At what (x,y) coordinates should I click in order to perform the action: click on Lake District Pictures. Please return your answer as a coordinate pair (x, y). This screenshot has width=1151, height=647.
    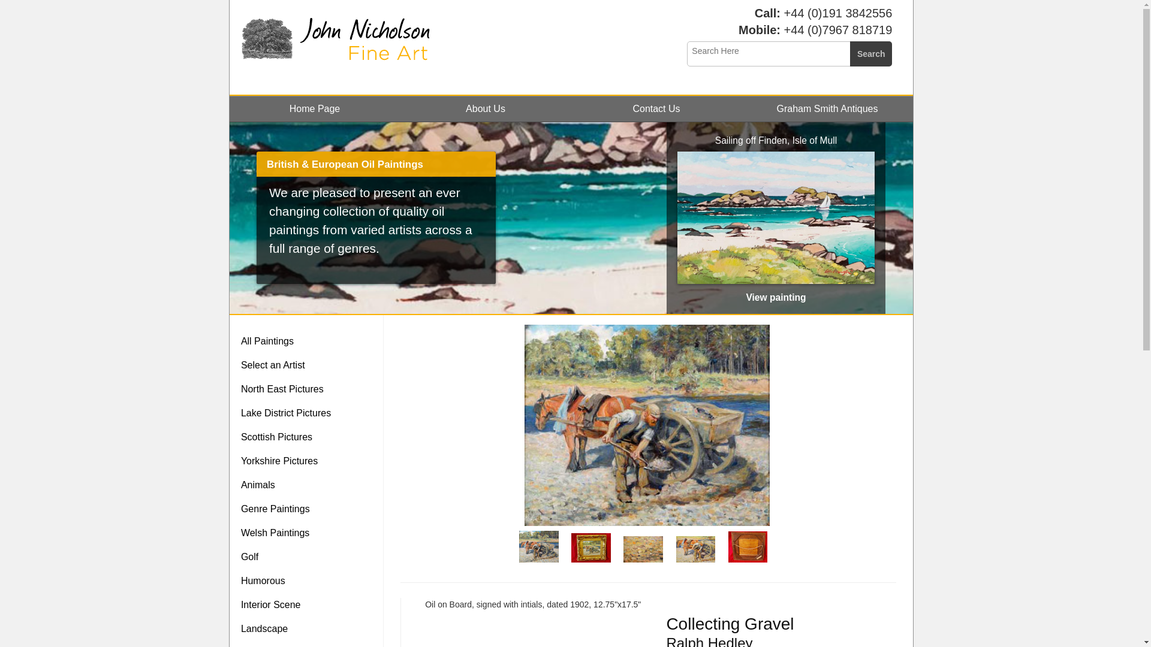
    Looking at the image, I should click on (309, 413).